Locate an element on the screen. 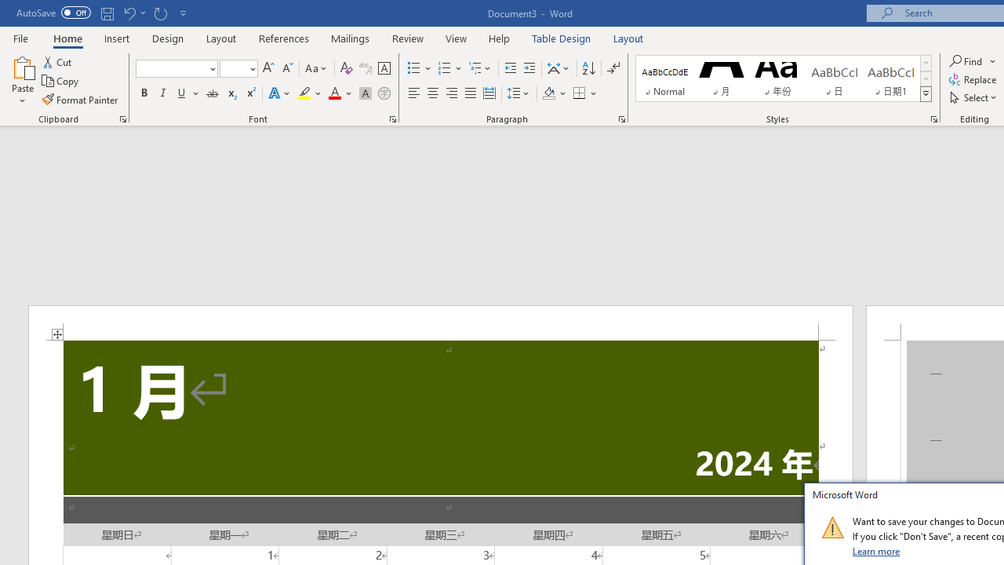  Text Highlight Color Yellow is located at coordinates (304, 94).